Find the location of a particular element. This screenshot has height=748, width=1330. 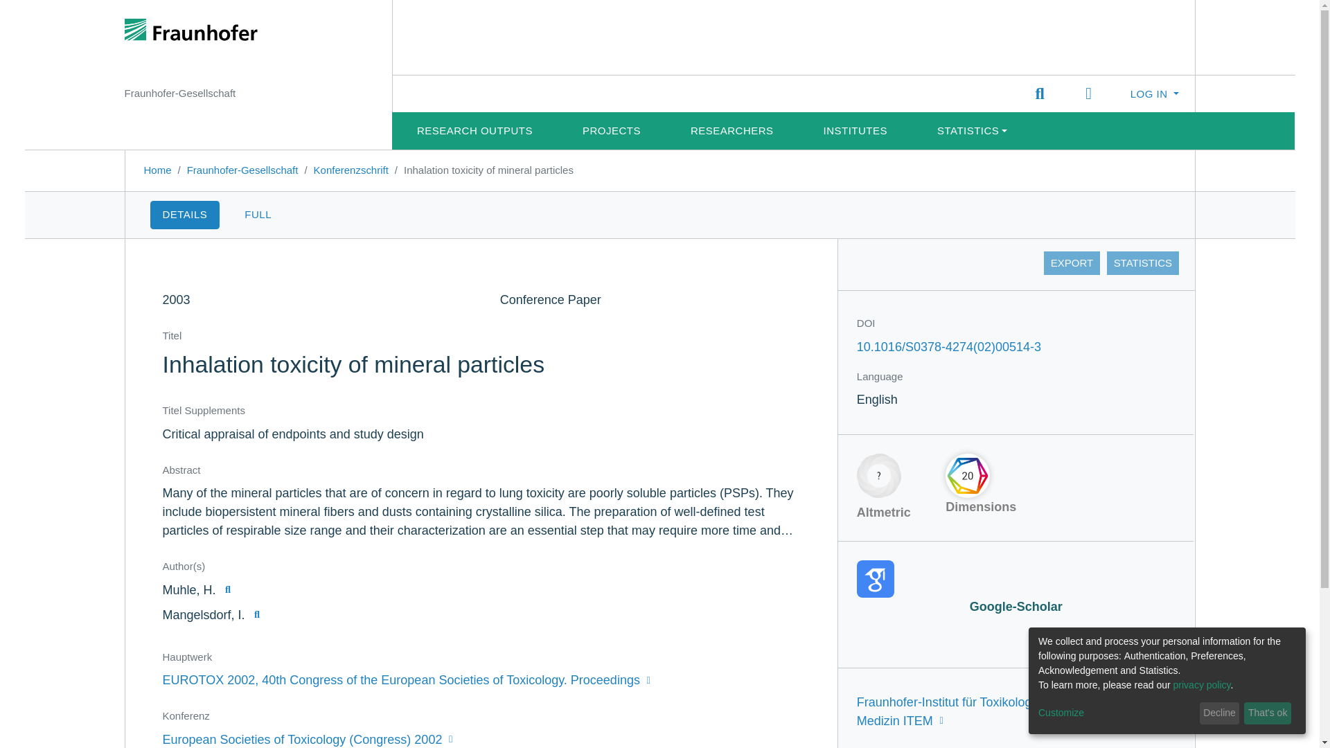

Google-Scholar is located at coordinates (1016, 587).